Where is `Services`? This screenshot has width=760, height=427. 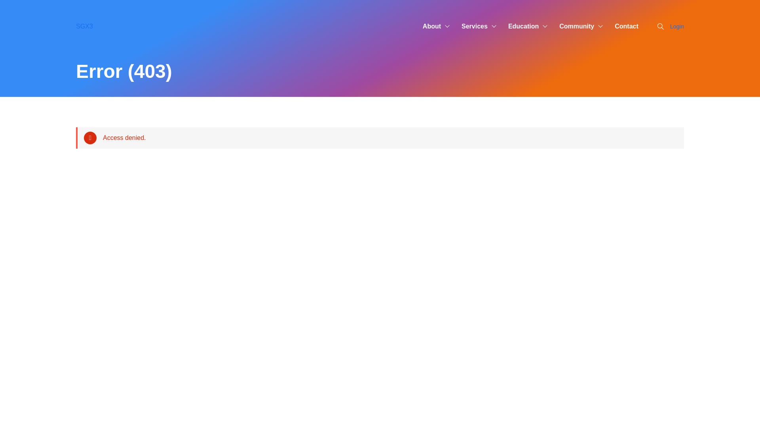 Services is located at coordinates (473, 26).